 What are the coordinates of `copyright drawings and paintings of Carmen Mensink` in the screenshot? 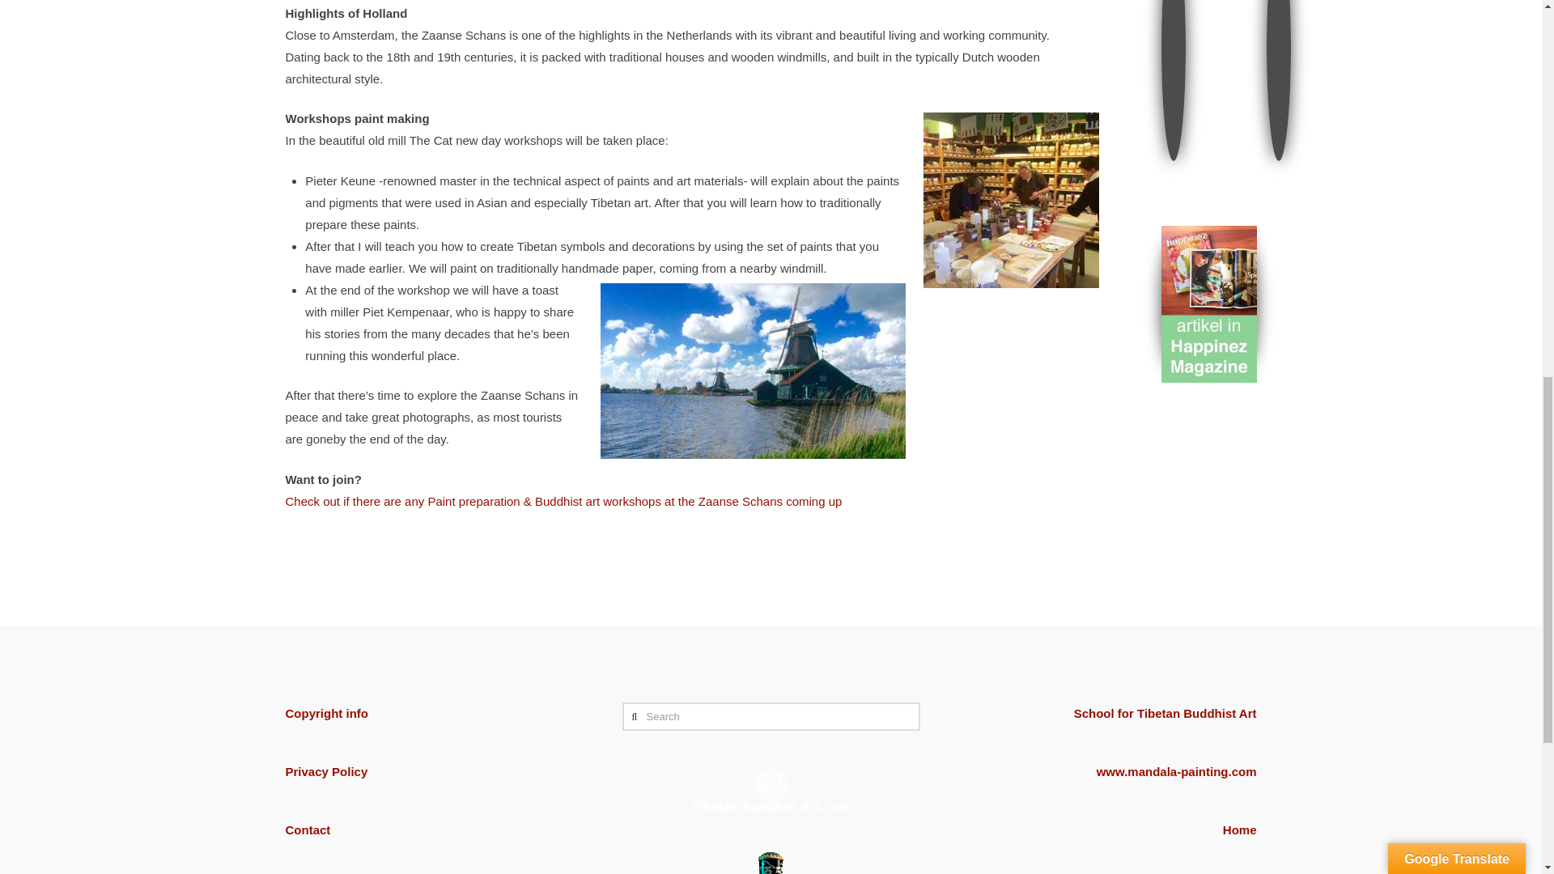 It's located at (325, 712).